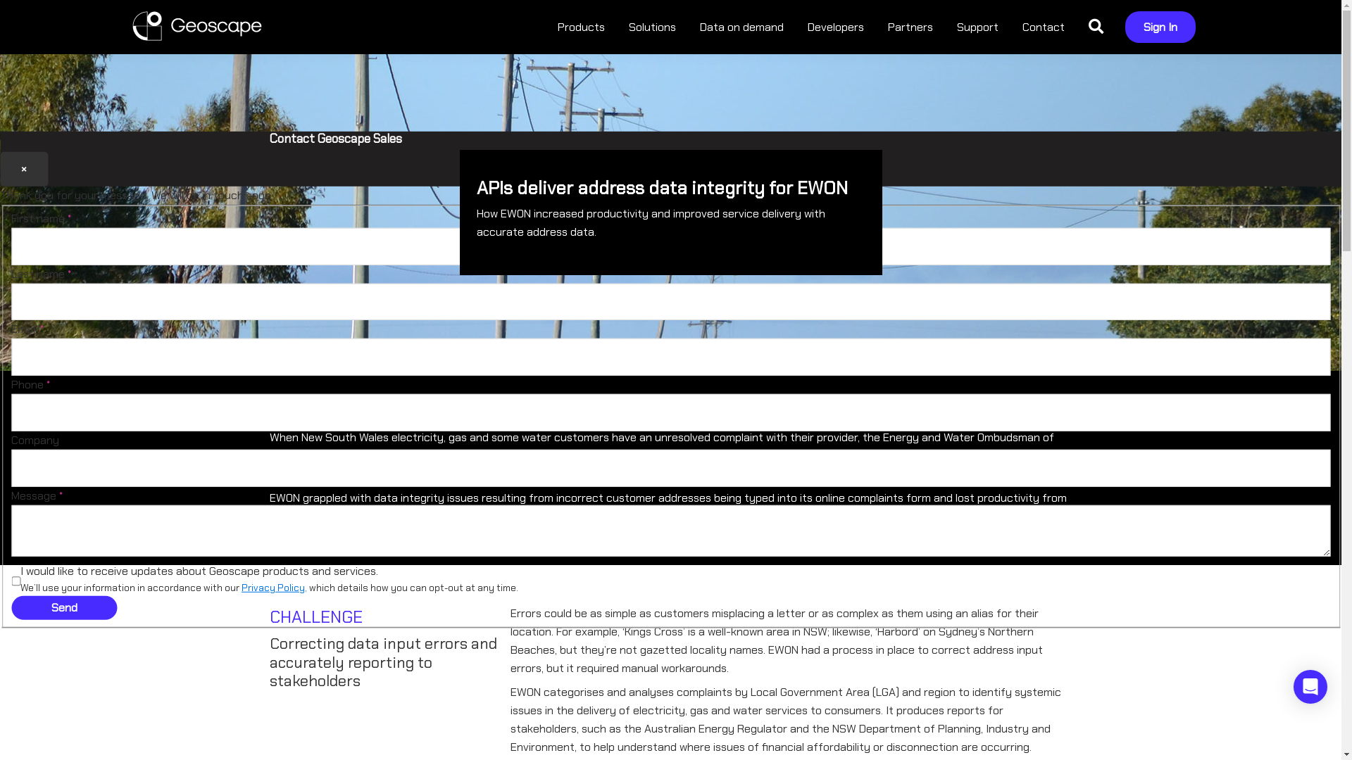 Image resolution: width=1352 pixels, height=760 pixels. I want to click on Search, so click(1096, 27).